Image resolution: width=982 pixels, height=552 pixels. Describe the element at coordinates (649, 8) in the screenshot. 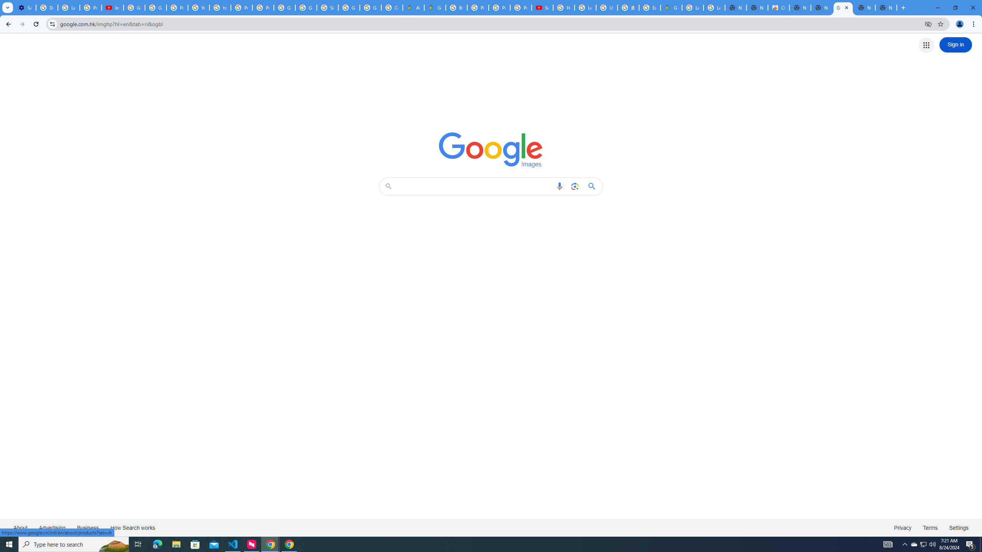

I see `Explore new street-level details - Google Maps Help` at that location.